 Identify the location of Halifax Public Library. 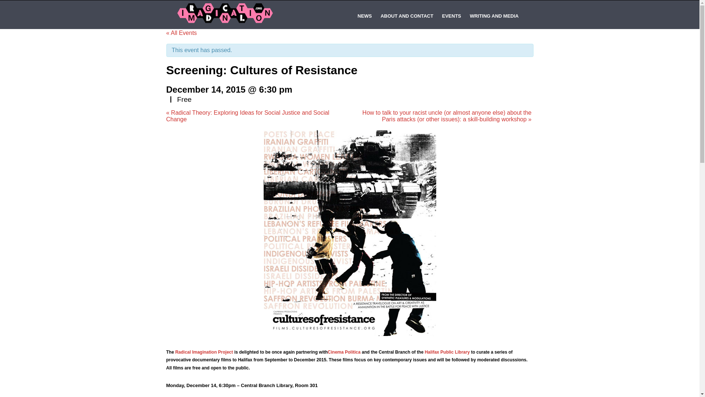
(447, 352).